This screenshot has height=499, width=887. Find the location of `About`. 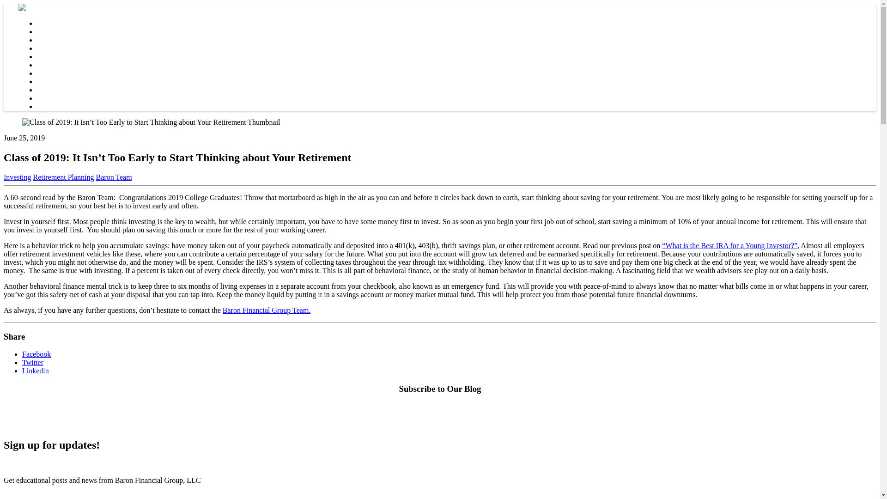

About is located at coordinates (46, 23).